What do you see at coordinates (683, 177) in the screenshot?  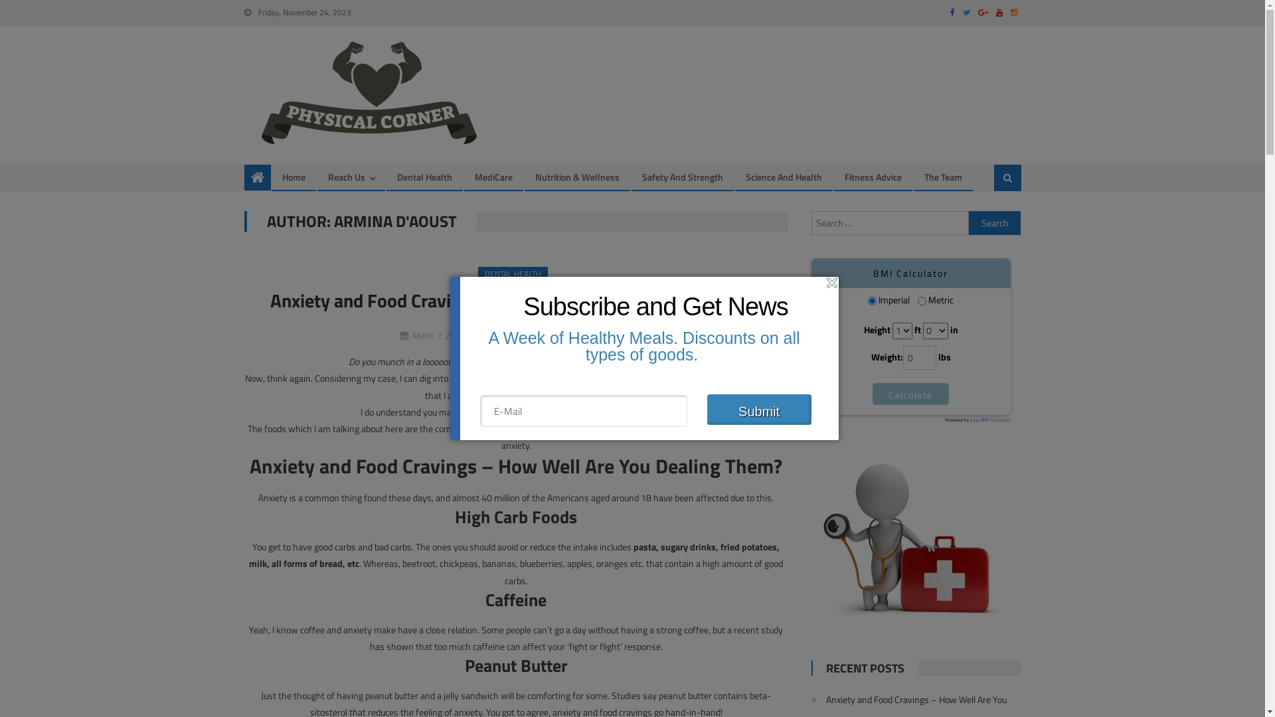 I see `Safety And Strength` at bounding box center [683, 177].